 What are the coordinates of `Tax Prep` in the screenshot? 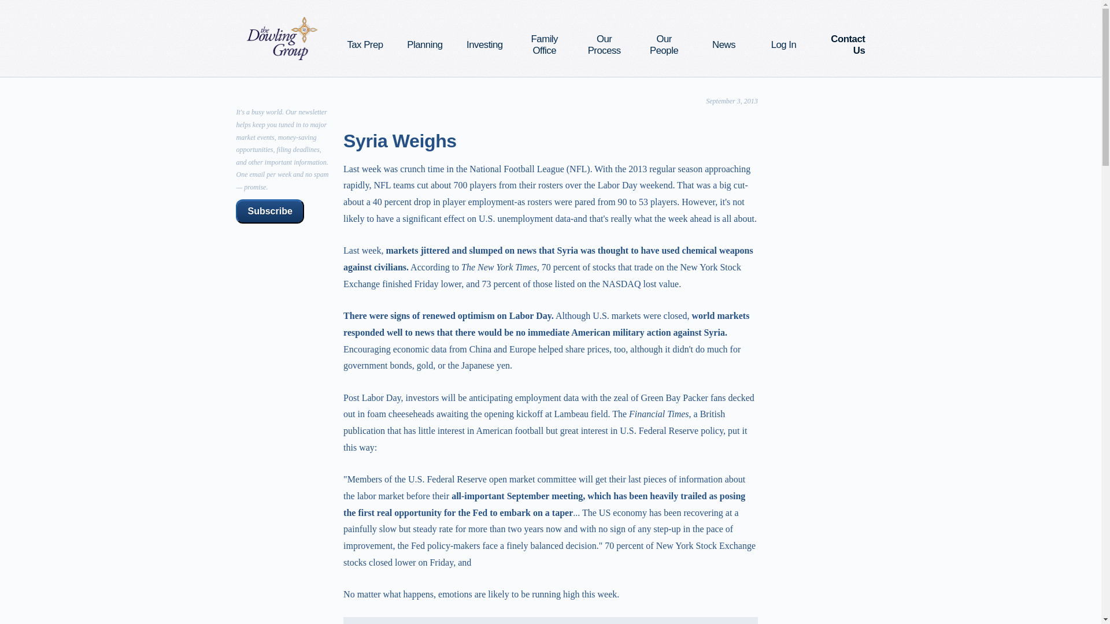 It's located at (364, 45).